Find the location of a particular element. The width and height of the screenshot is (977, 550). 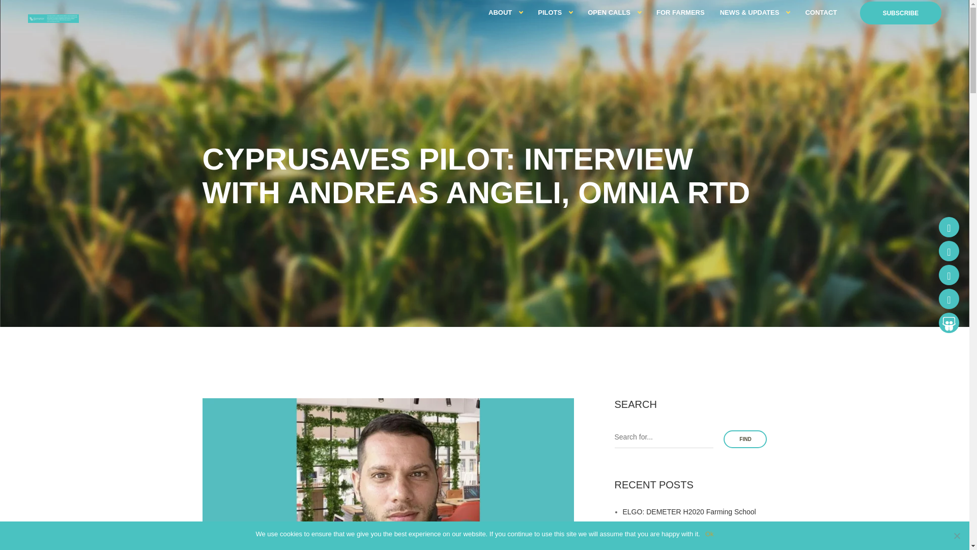

CONTACT is located at coordinates (821, 13).